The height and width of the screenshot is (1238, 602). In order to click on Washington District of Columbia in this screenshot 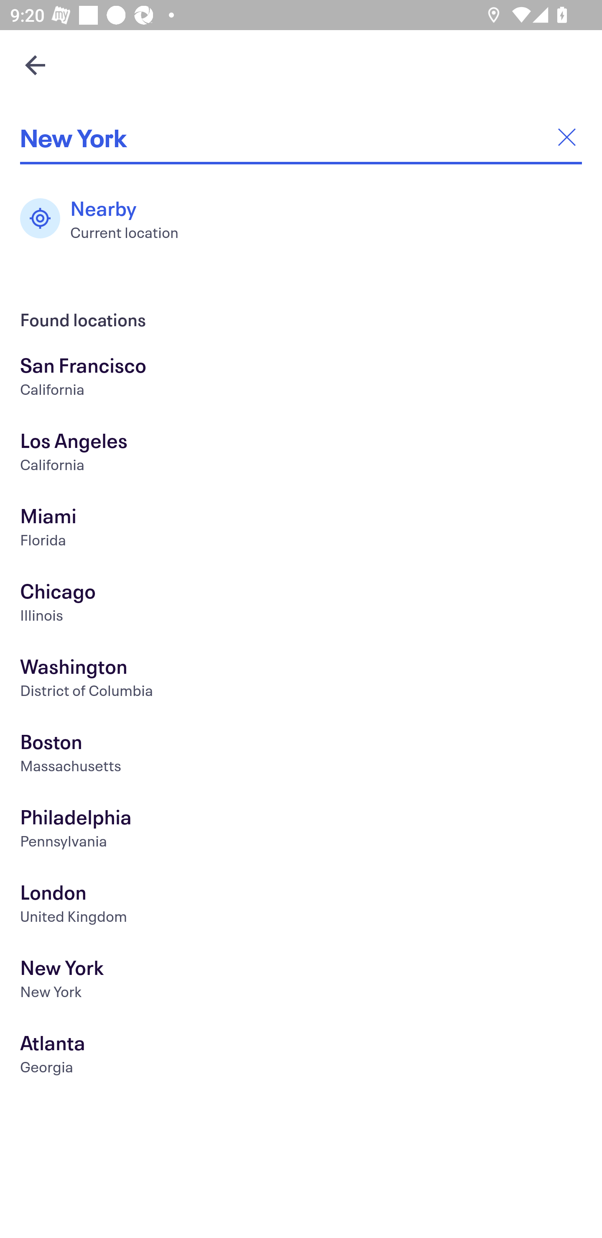, I will do `click(301, 680)`.